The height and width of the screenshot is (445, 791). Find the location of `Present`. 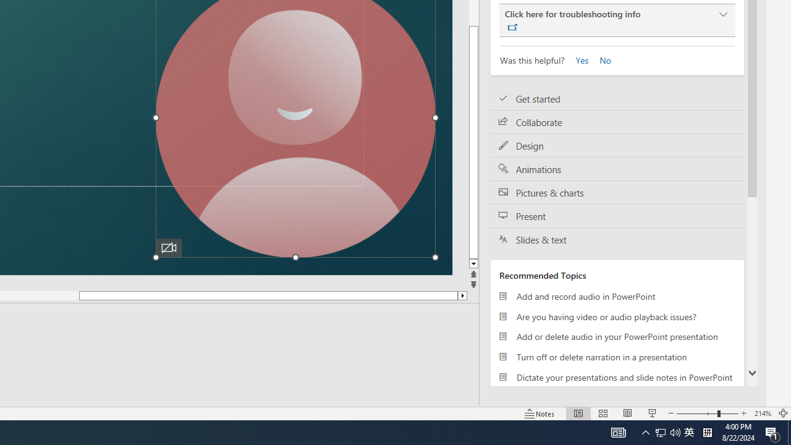

Present is located at coordinates (617, 216).